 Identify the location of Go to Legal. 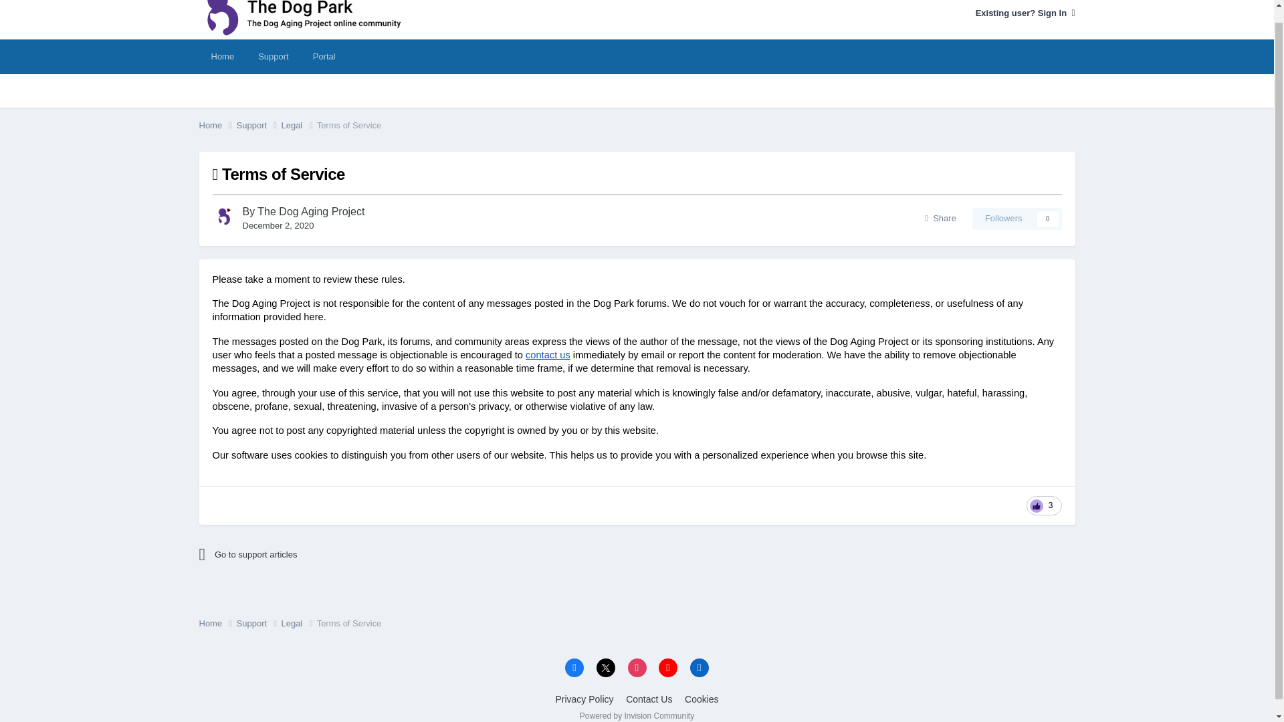
(1016, 219).